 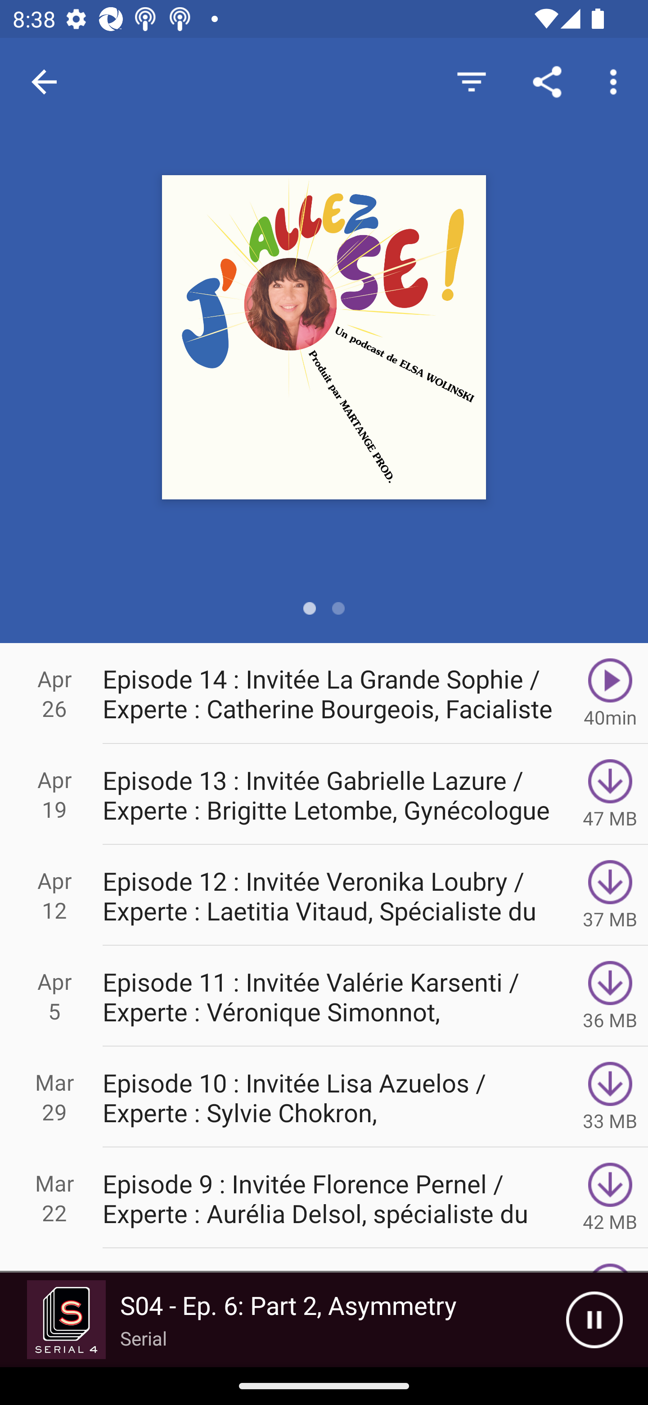 What do you see at coordinates (283, 1320) in the screenshot?
I see `Picture S04 - Ep. 6: Part 2, Asymmetry Serial` at bounding box center [283, 1320].